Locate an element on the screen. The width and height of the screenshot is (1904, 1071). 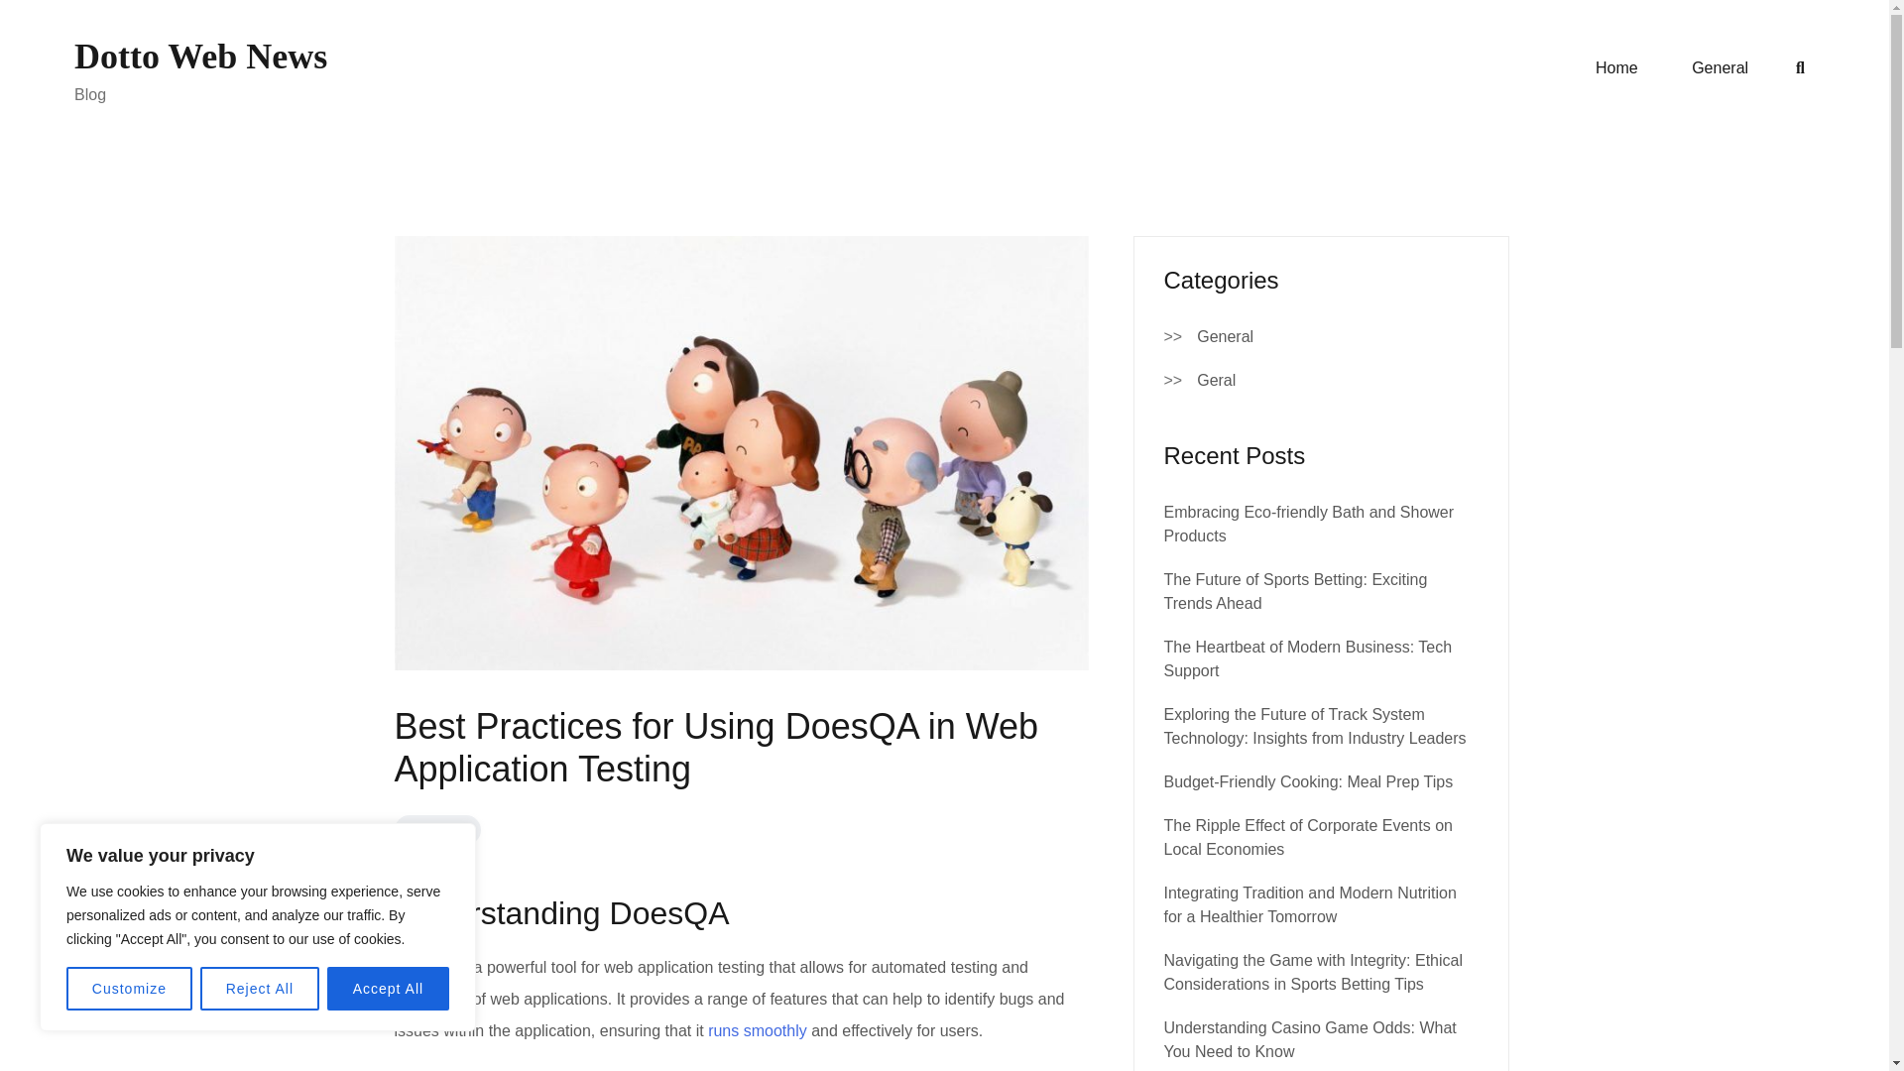
Accept All is located at coordinates (389, 989).